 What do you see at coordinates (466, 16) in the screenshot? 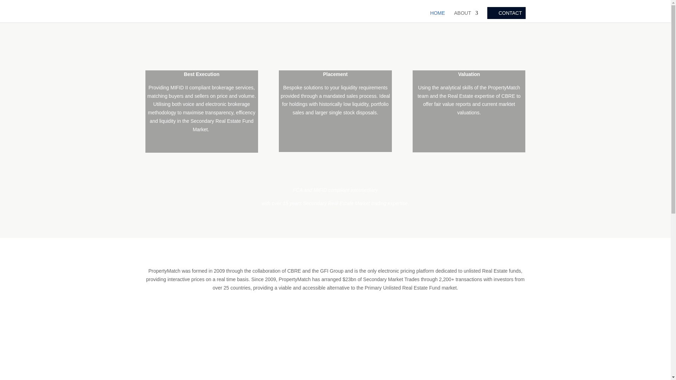
I see `ABOUT` at bounding box center [466, 16].